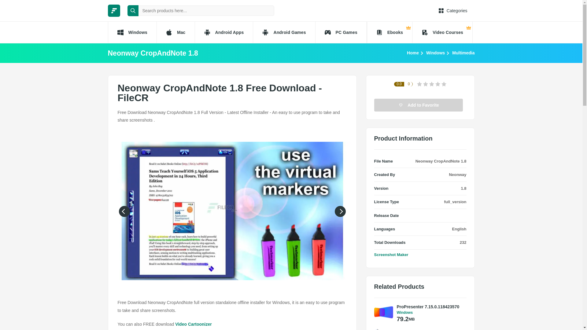 The width and height of the screenshot is (587, 330). I want to click on PC Games, so click(341, 32).